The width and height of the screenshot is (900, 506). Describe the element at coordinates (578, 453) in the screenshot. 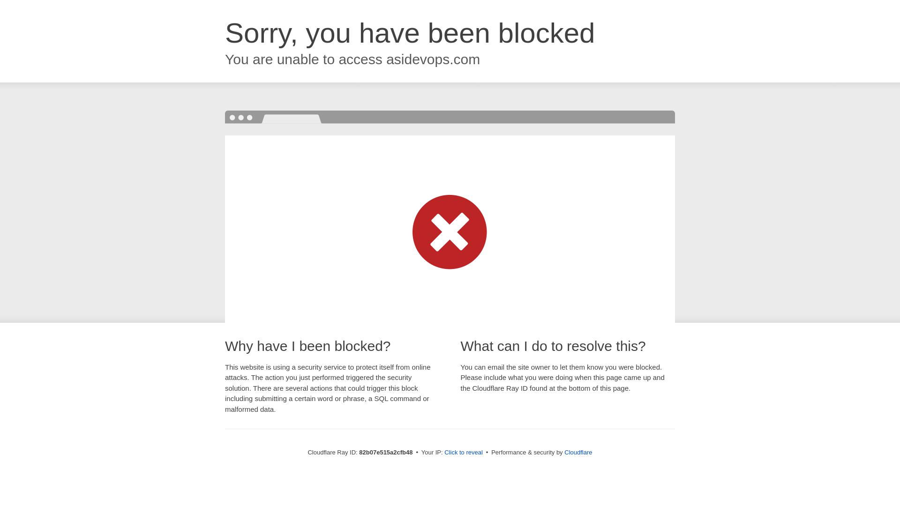

I see `Cloudflare` at that location.